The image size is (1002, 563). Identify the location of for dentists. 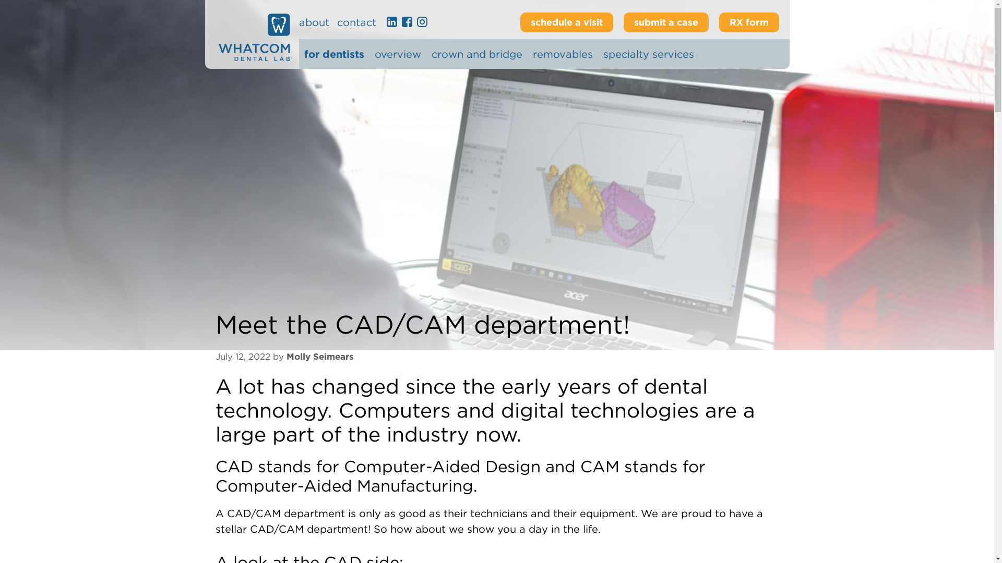
(333, 54).